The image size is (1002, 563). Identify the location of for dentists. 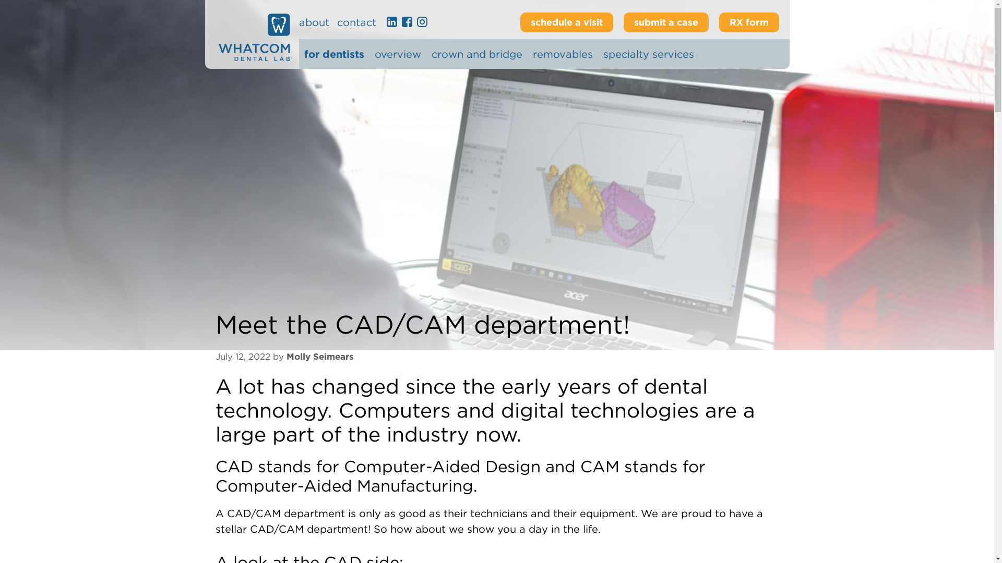
(333, 54).